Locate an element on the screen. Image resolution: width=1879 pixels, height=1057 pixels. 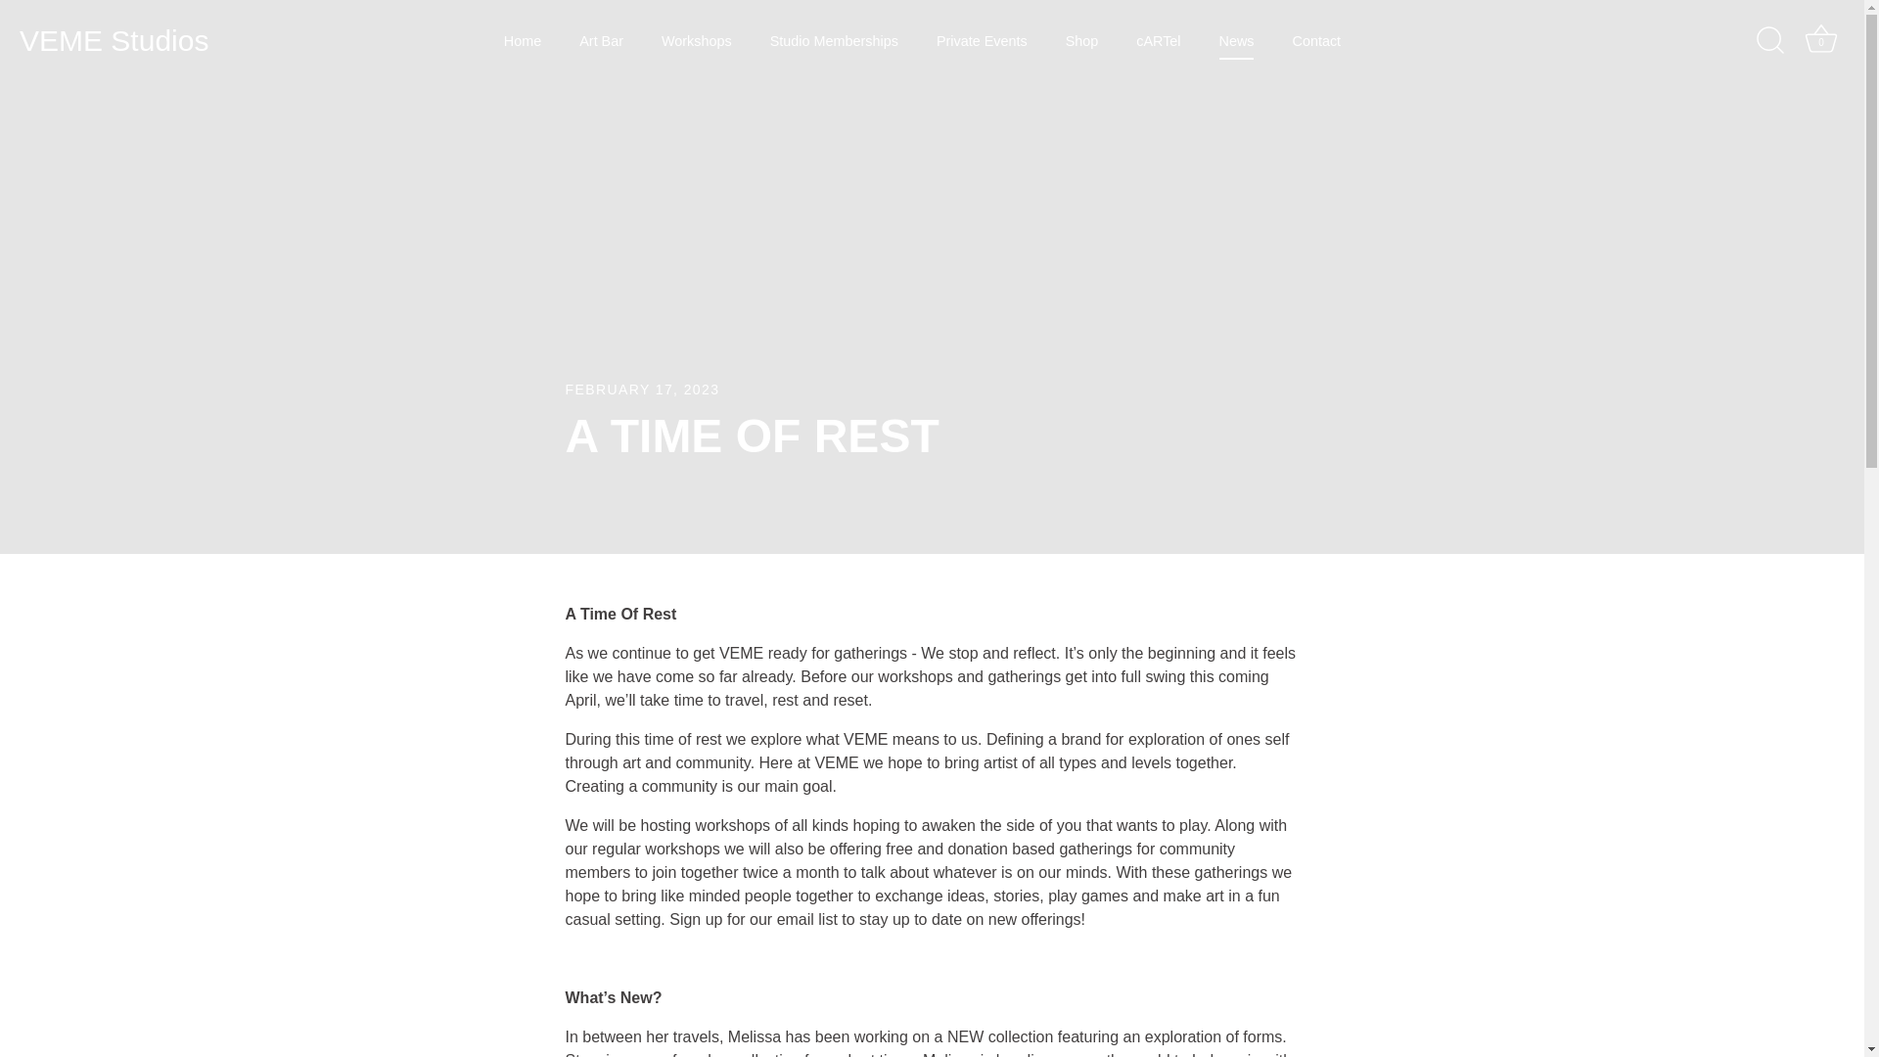
cARTel is located at coordinates (1159, 40).